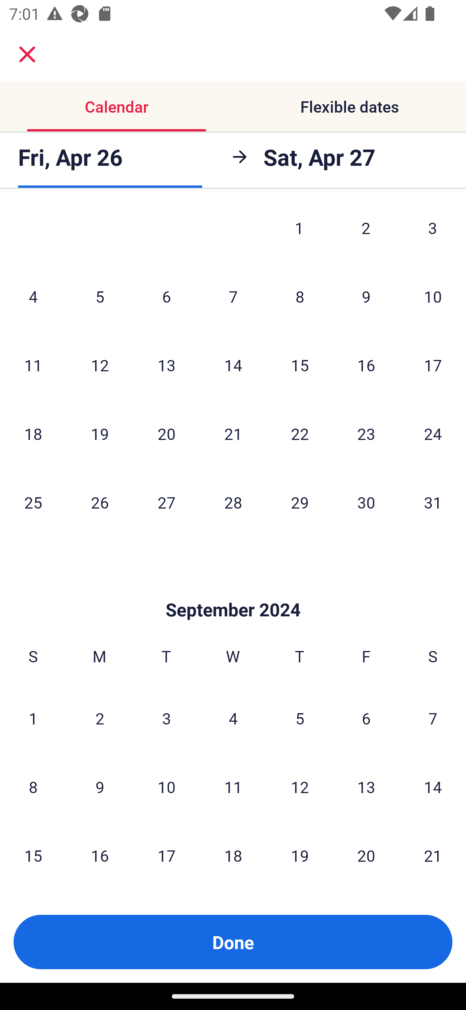 This screenshot has height=1010, width=466. What do you see at coordinates (366, 718) in the screenshot?
I see `6 Friday, September 6, 2024` at bounding box center [366, 718].